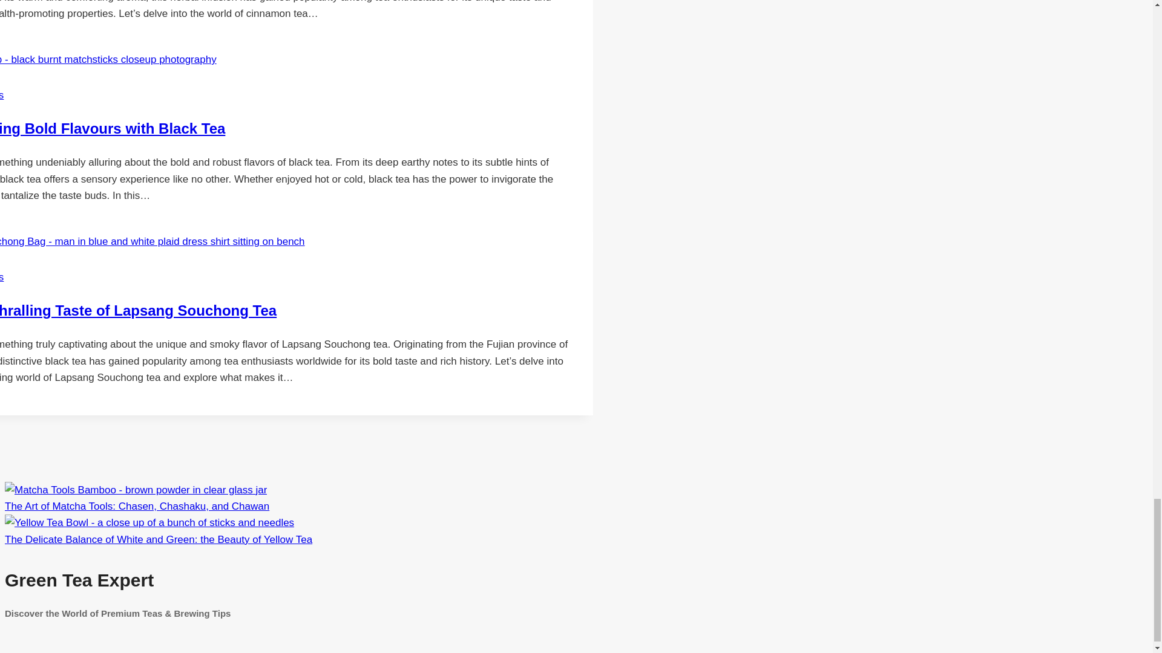 The height and width of the screenshot is (653, 1162). What do you see at coordinates (137, 506) in the screenshot?
I see `The Art of Matcha Tools: Chasen, Chashaku, and Chawan` at bounding box center [137, 506].